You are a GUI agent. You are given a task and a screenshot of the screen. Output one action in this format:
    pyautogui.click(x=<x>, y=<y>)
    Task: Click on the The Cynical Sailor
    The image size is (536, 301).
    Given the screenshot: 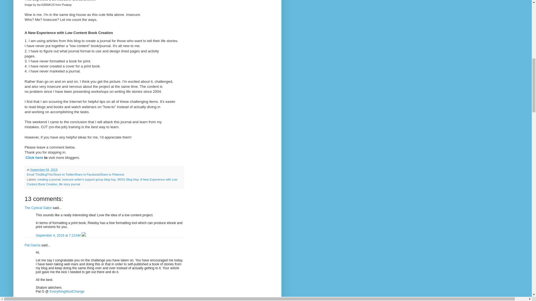 What is the action you would take?
    pyautogui.click(x=38, y=208)
    